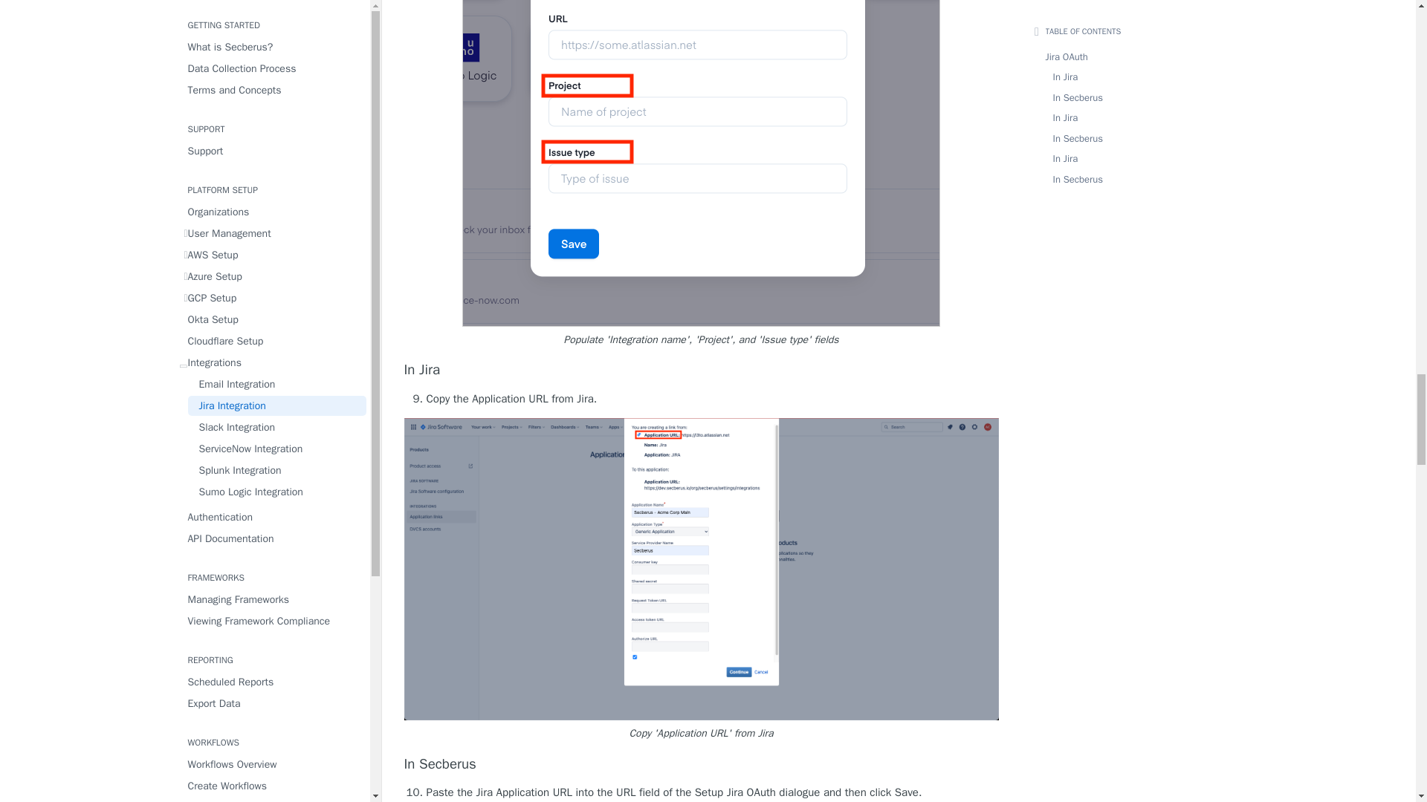 The width and height of the screenshot is (1427, 802). Describe the element at coordinates (702, 370) in the screenshot. I see `In Jira` at that location.